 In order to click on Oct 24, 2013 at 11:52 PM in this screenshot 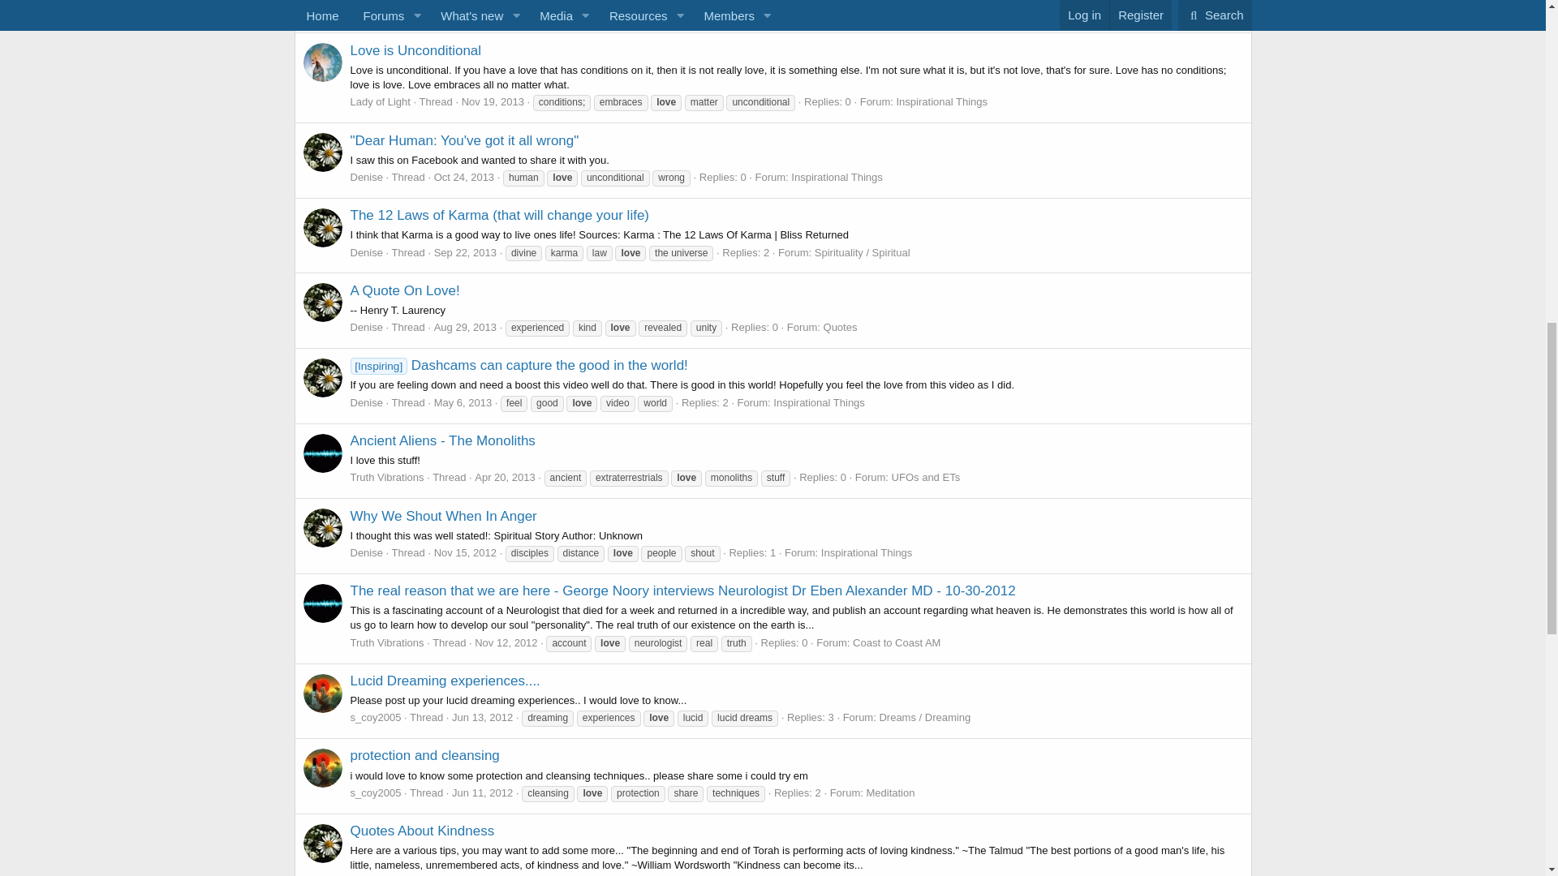, I will do `click(464, 177)`.